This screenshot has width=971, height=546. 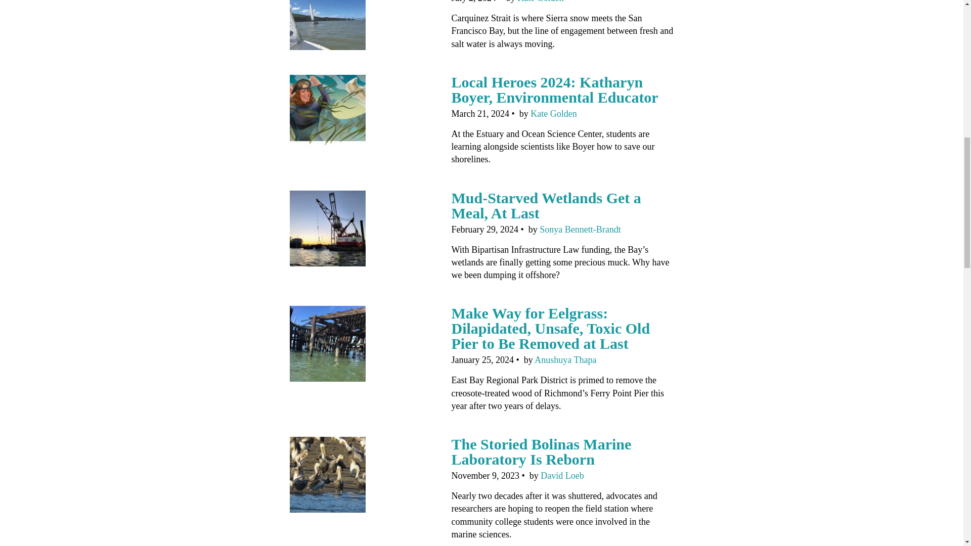 I want to click on The Storied Bolinas Marine Laboratory Is Reborn, so click(x=541, y=451).